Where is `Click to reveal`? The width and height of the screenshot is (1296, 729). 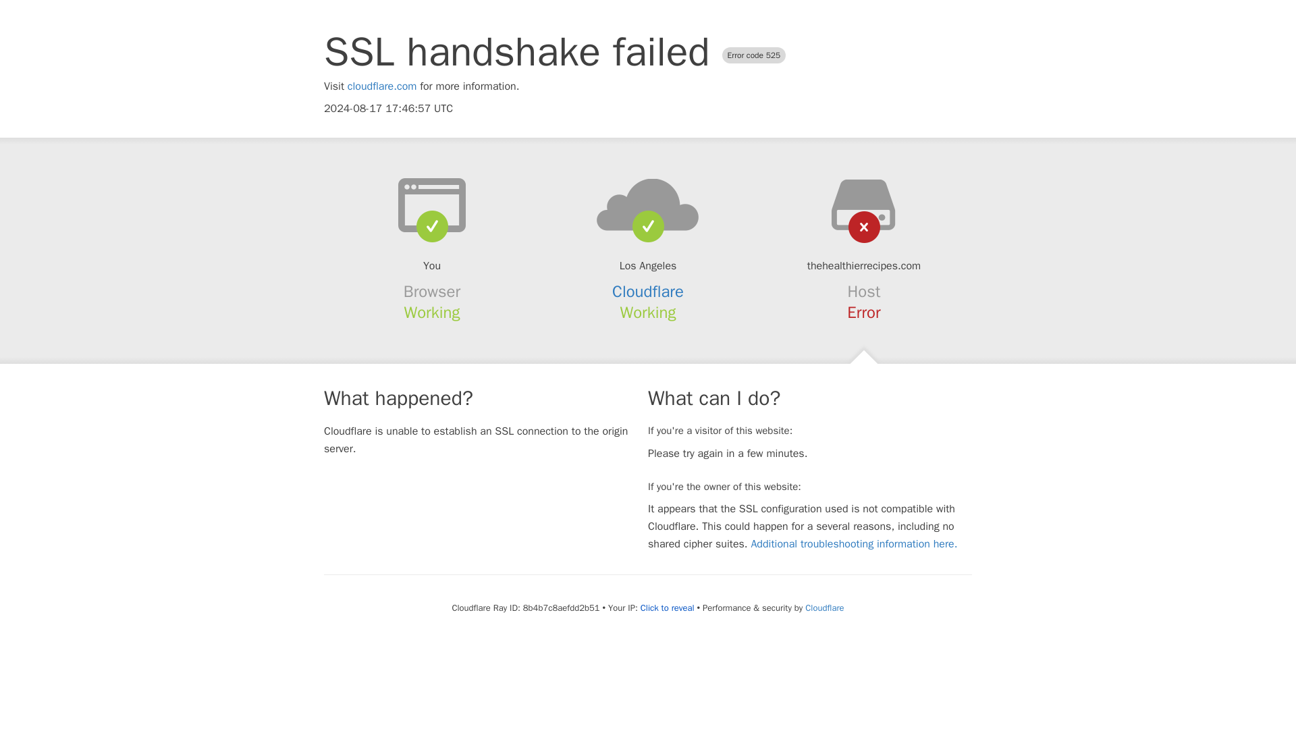
Click to reveal is located at coordinates (667, 608).